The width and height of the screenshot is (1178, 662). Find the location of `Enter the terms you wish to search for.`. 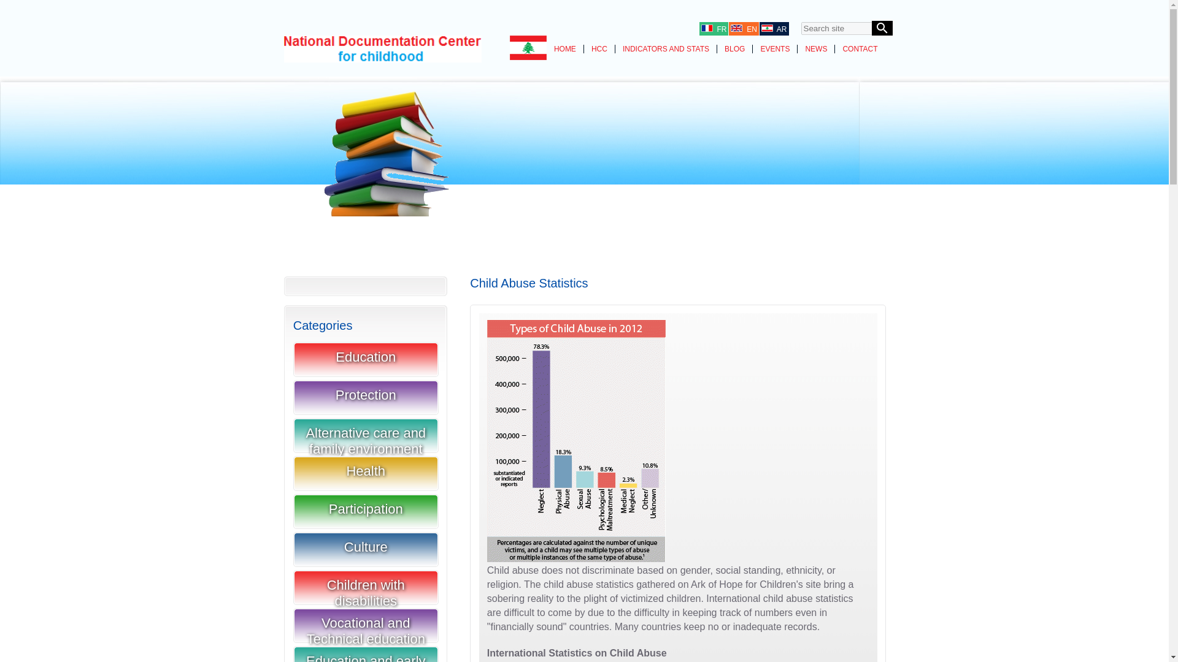

Enter the terms you wish to search for. is located at coordinates (843, 28).